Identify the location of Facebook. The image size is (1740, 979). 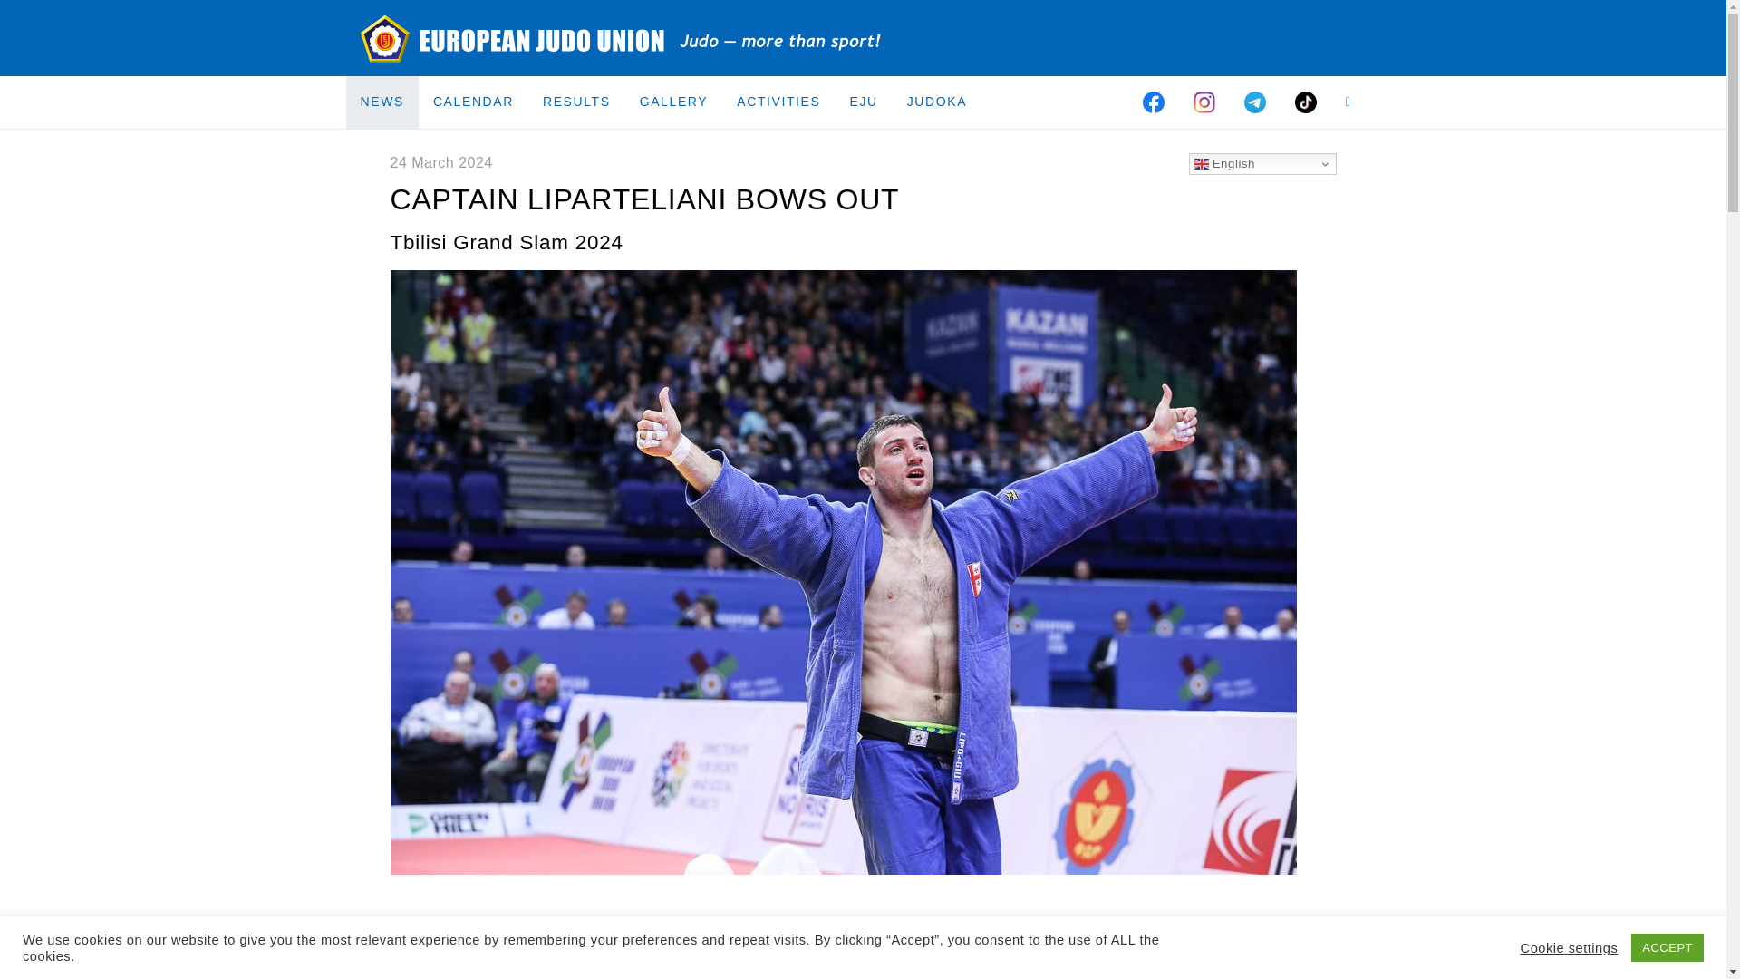
(1153, 102).